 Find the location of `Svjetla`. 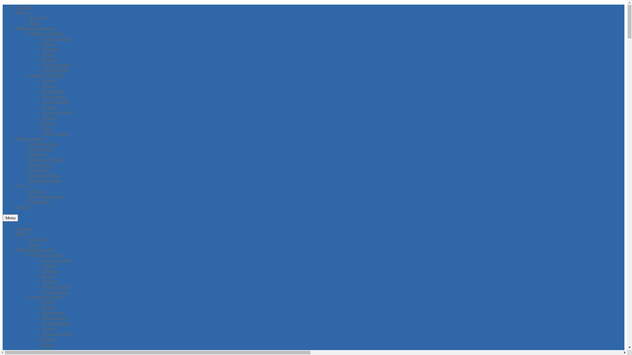

Svjetla is located at coordinates (49, 81).